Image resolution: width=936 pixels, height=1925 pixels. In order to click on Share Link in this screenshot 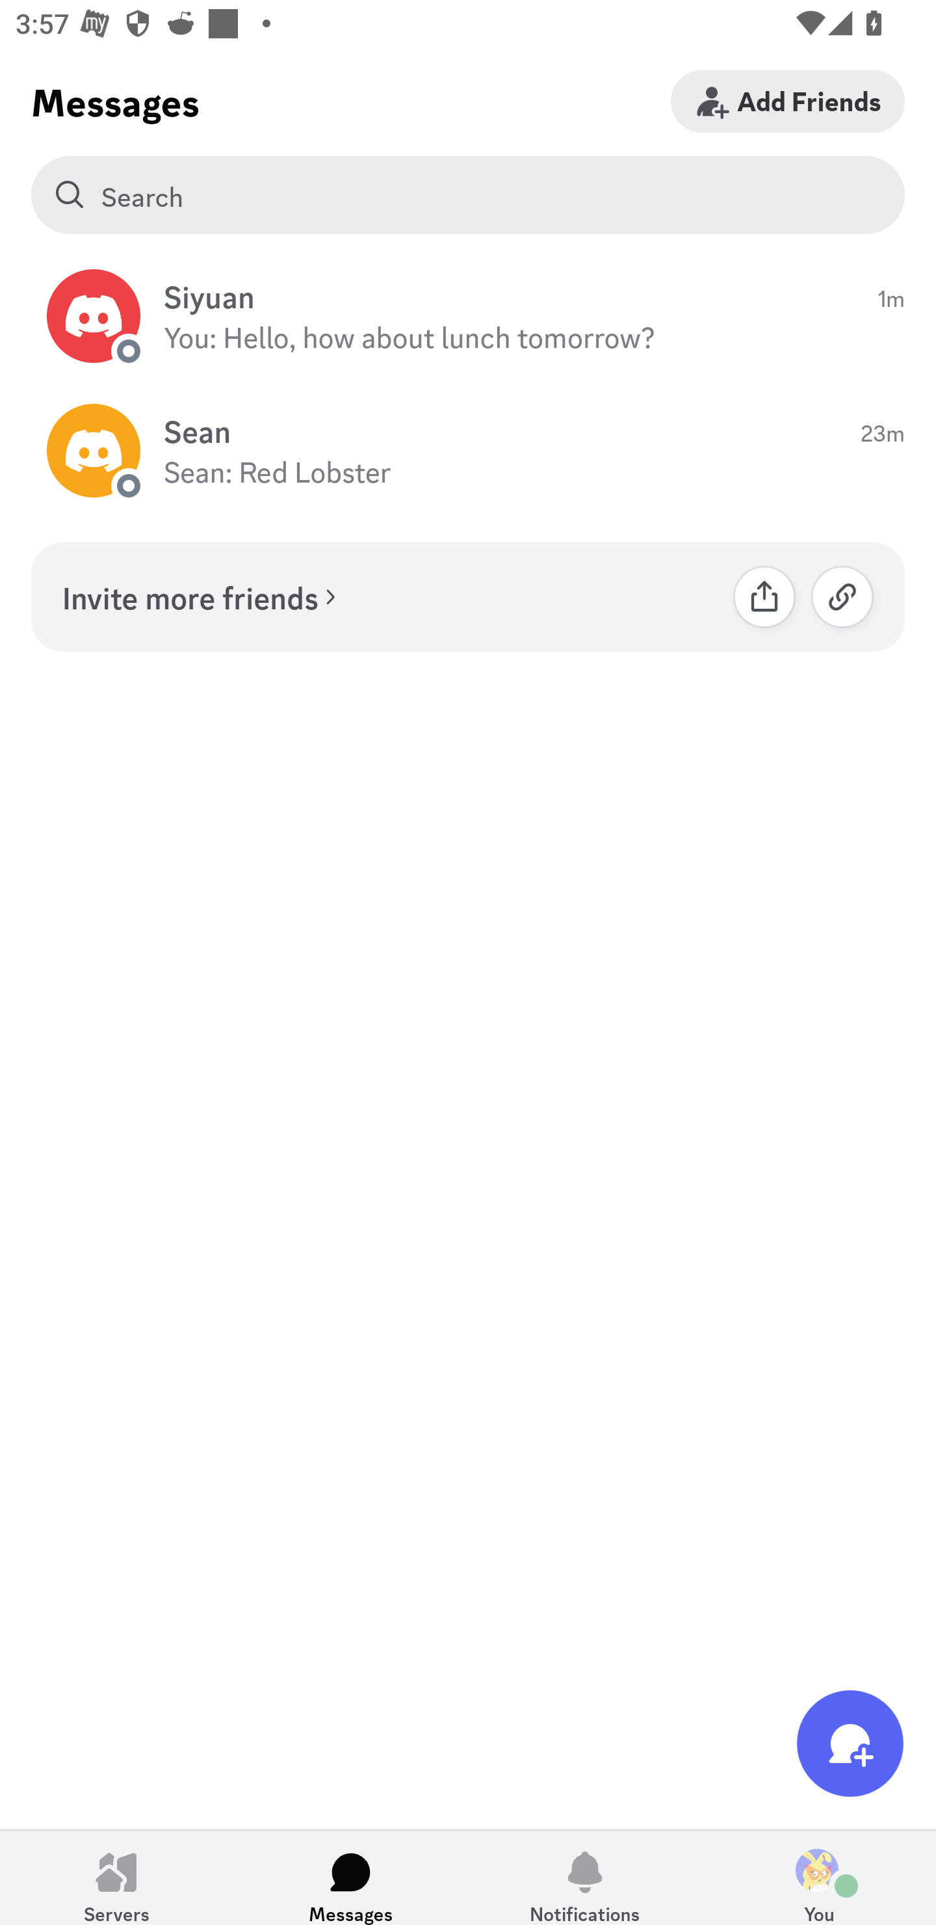, I will do `click(764, 596)`.